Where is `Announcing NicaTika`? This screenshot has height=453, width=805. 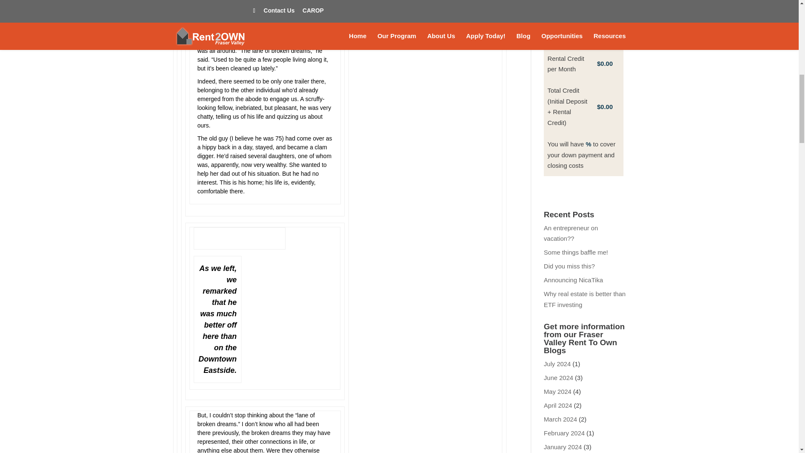
Announcing NicaTika is located at coordinates (574, 280).